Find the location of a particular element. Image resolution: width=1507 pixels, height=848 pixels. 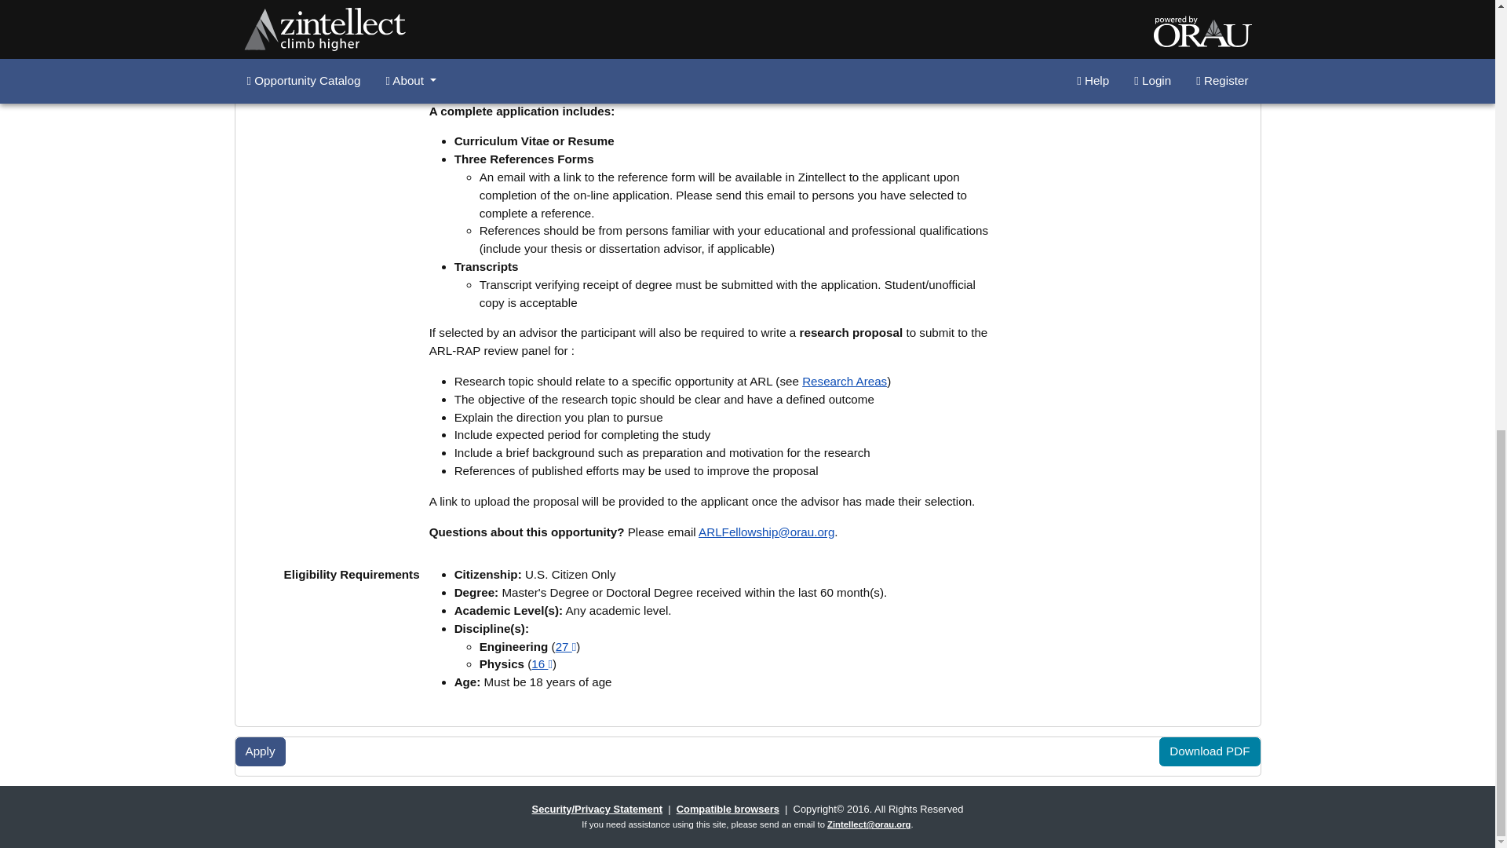

Research Areas is located at coordinates (845, 381).